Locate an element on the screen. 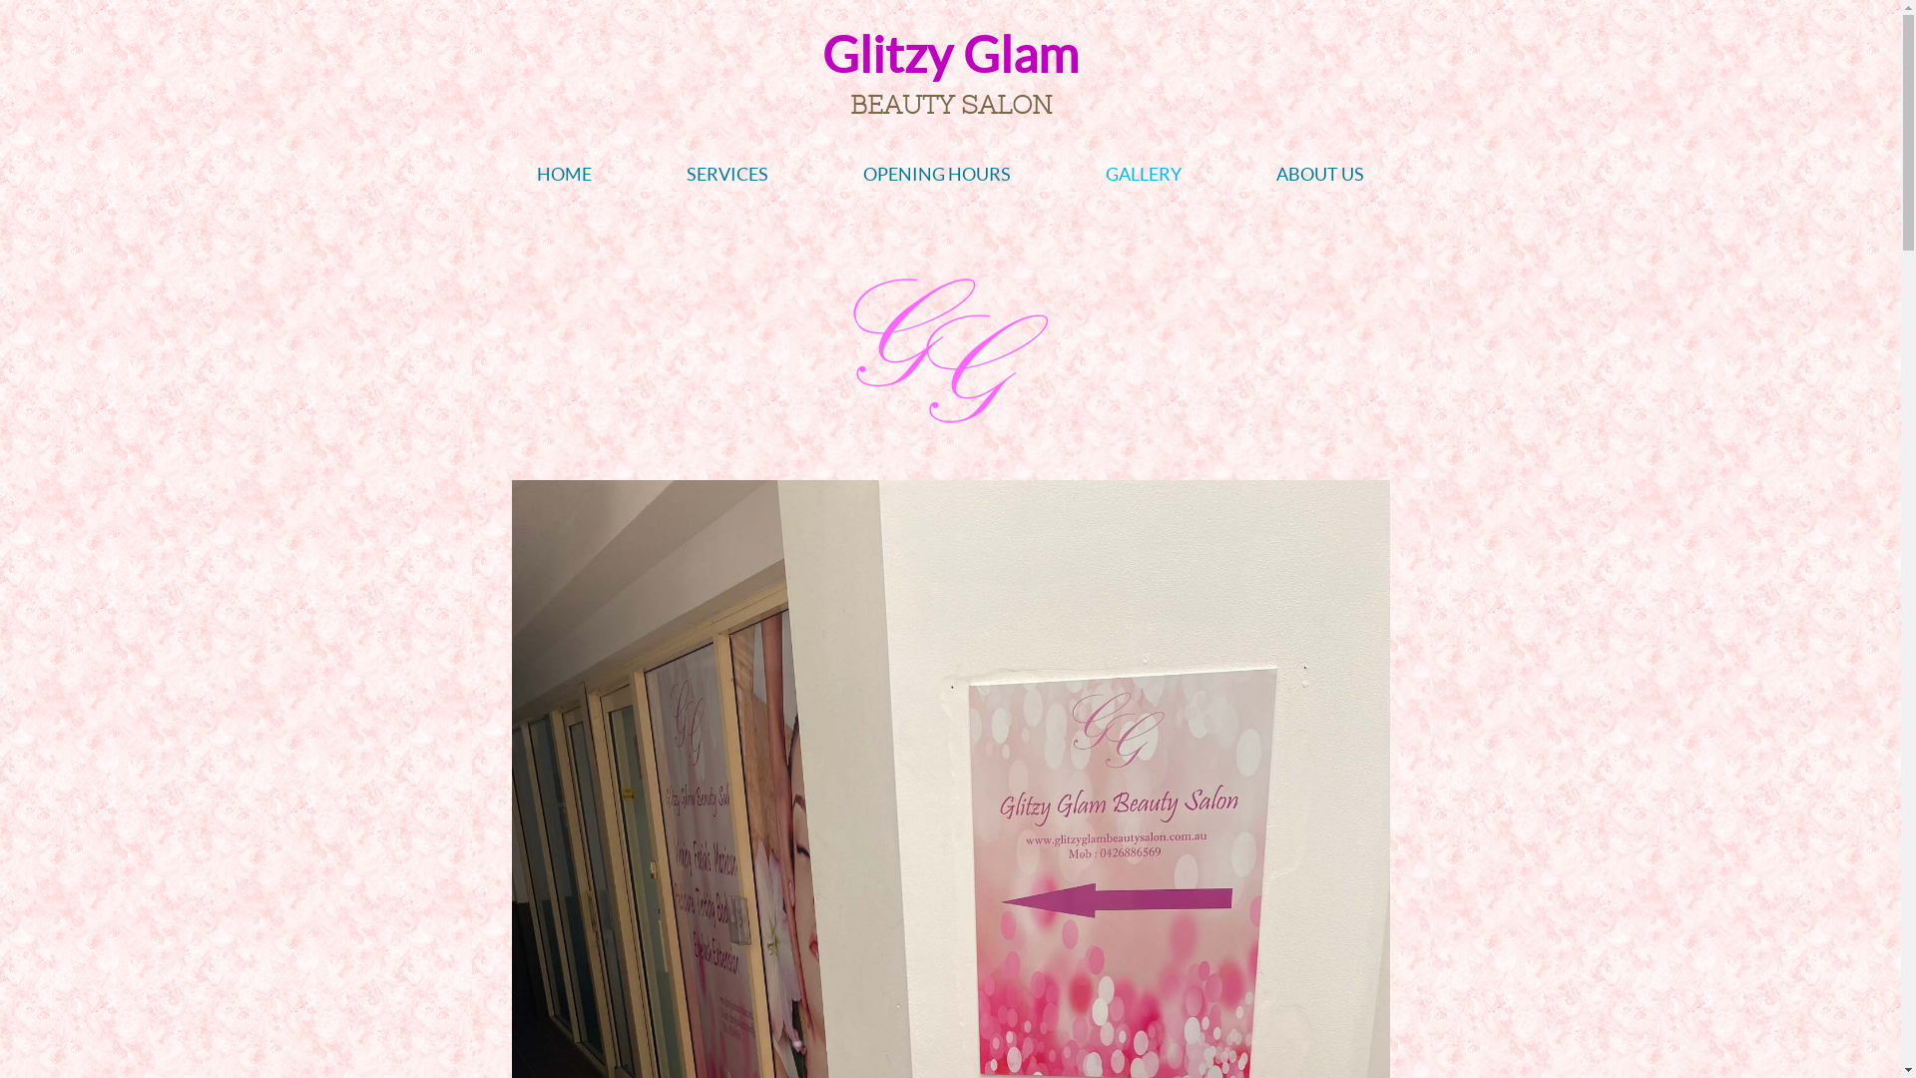 The image size is (1916, 1078). SERVICES is located at coordinates (727, 174).